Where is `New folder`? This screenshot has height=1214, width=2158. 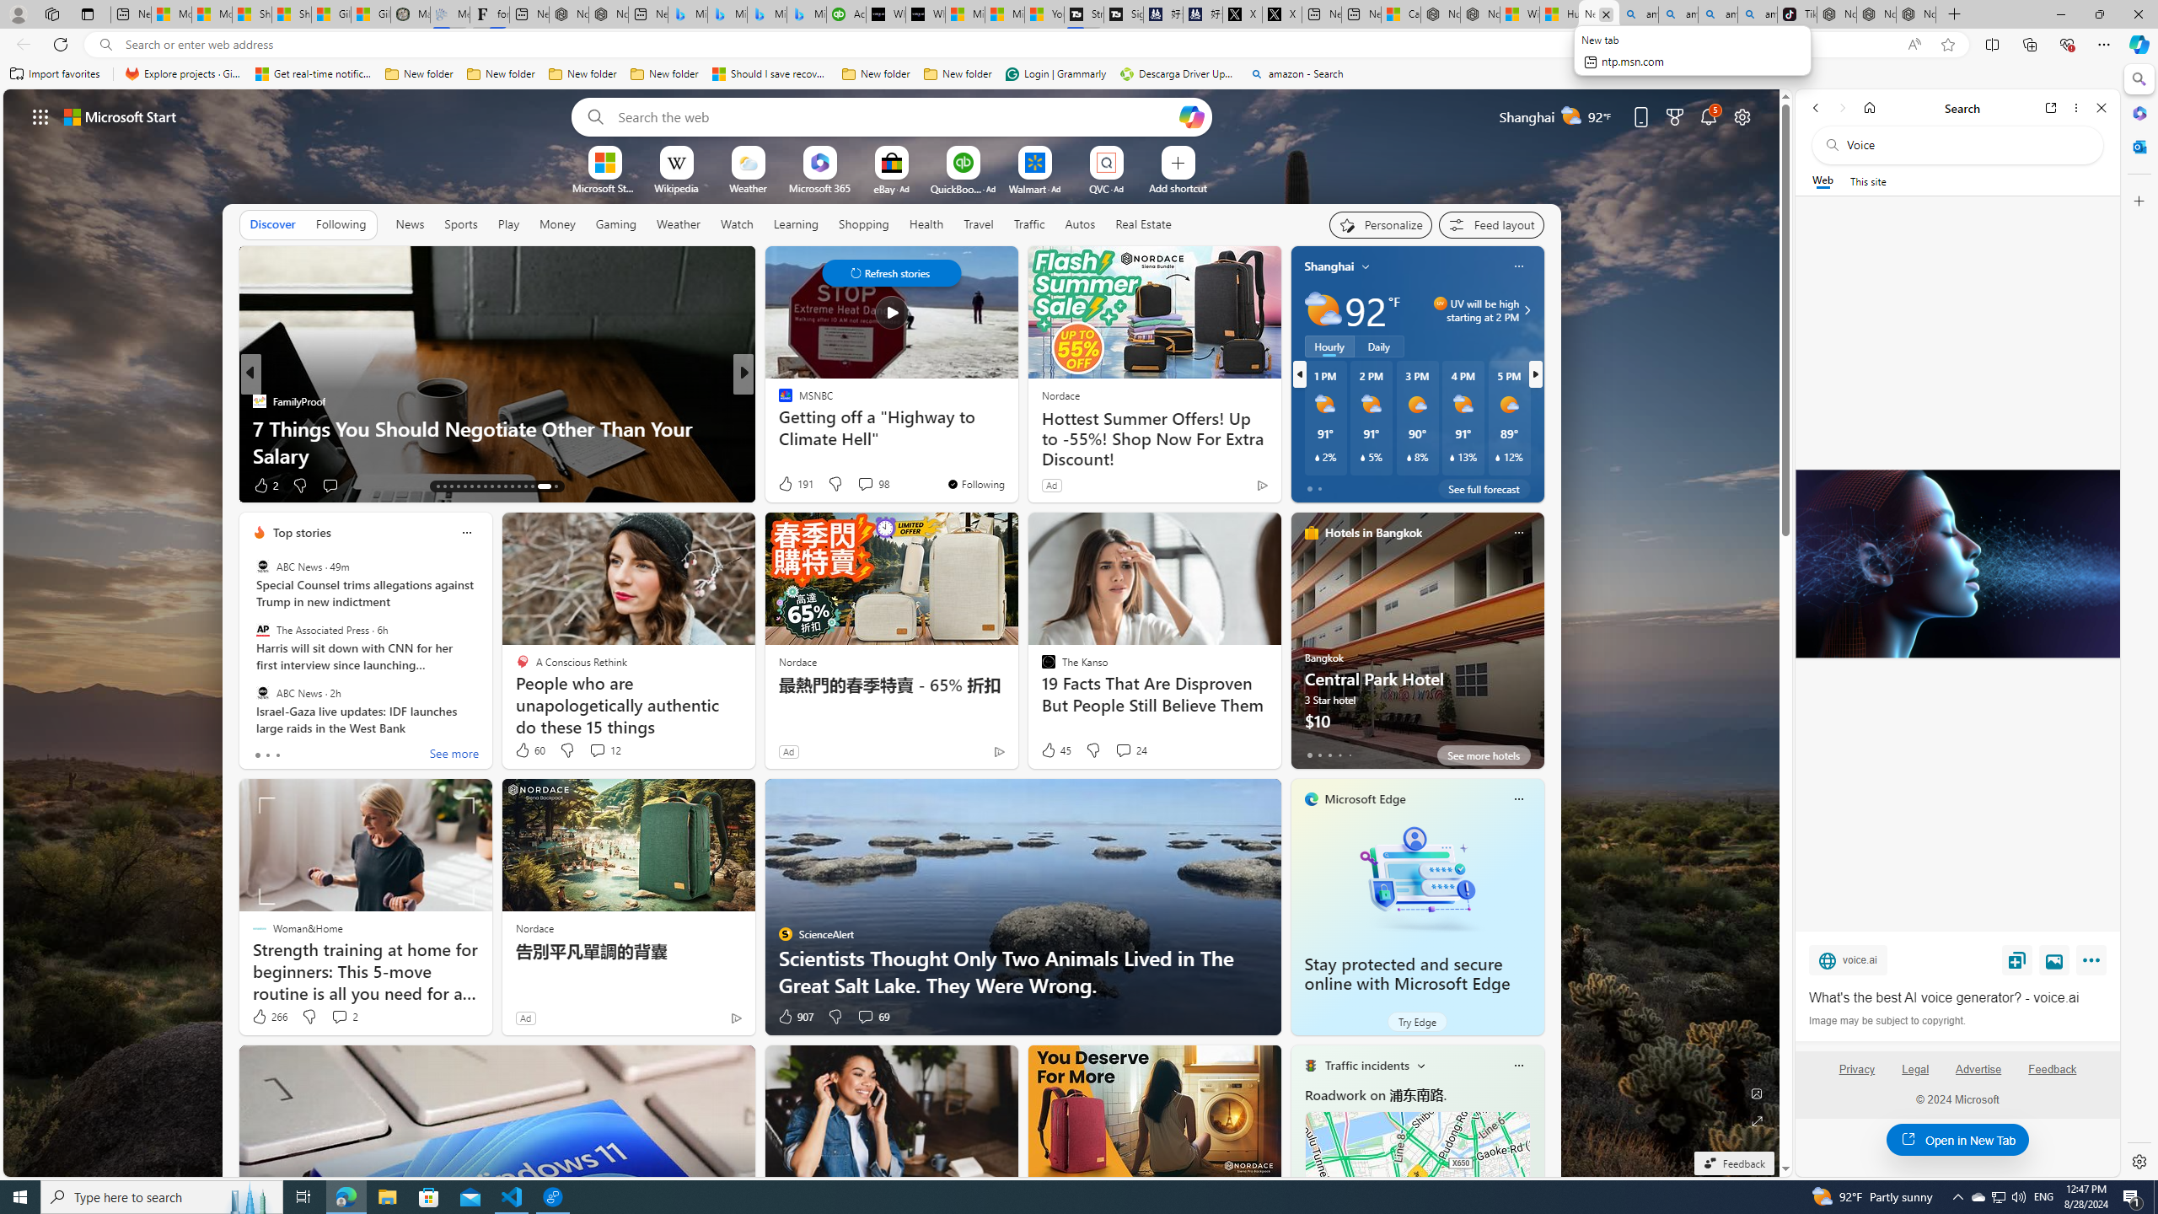
New folder is located at coordinates (958, 74).